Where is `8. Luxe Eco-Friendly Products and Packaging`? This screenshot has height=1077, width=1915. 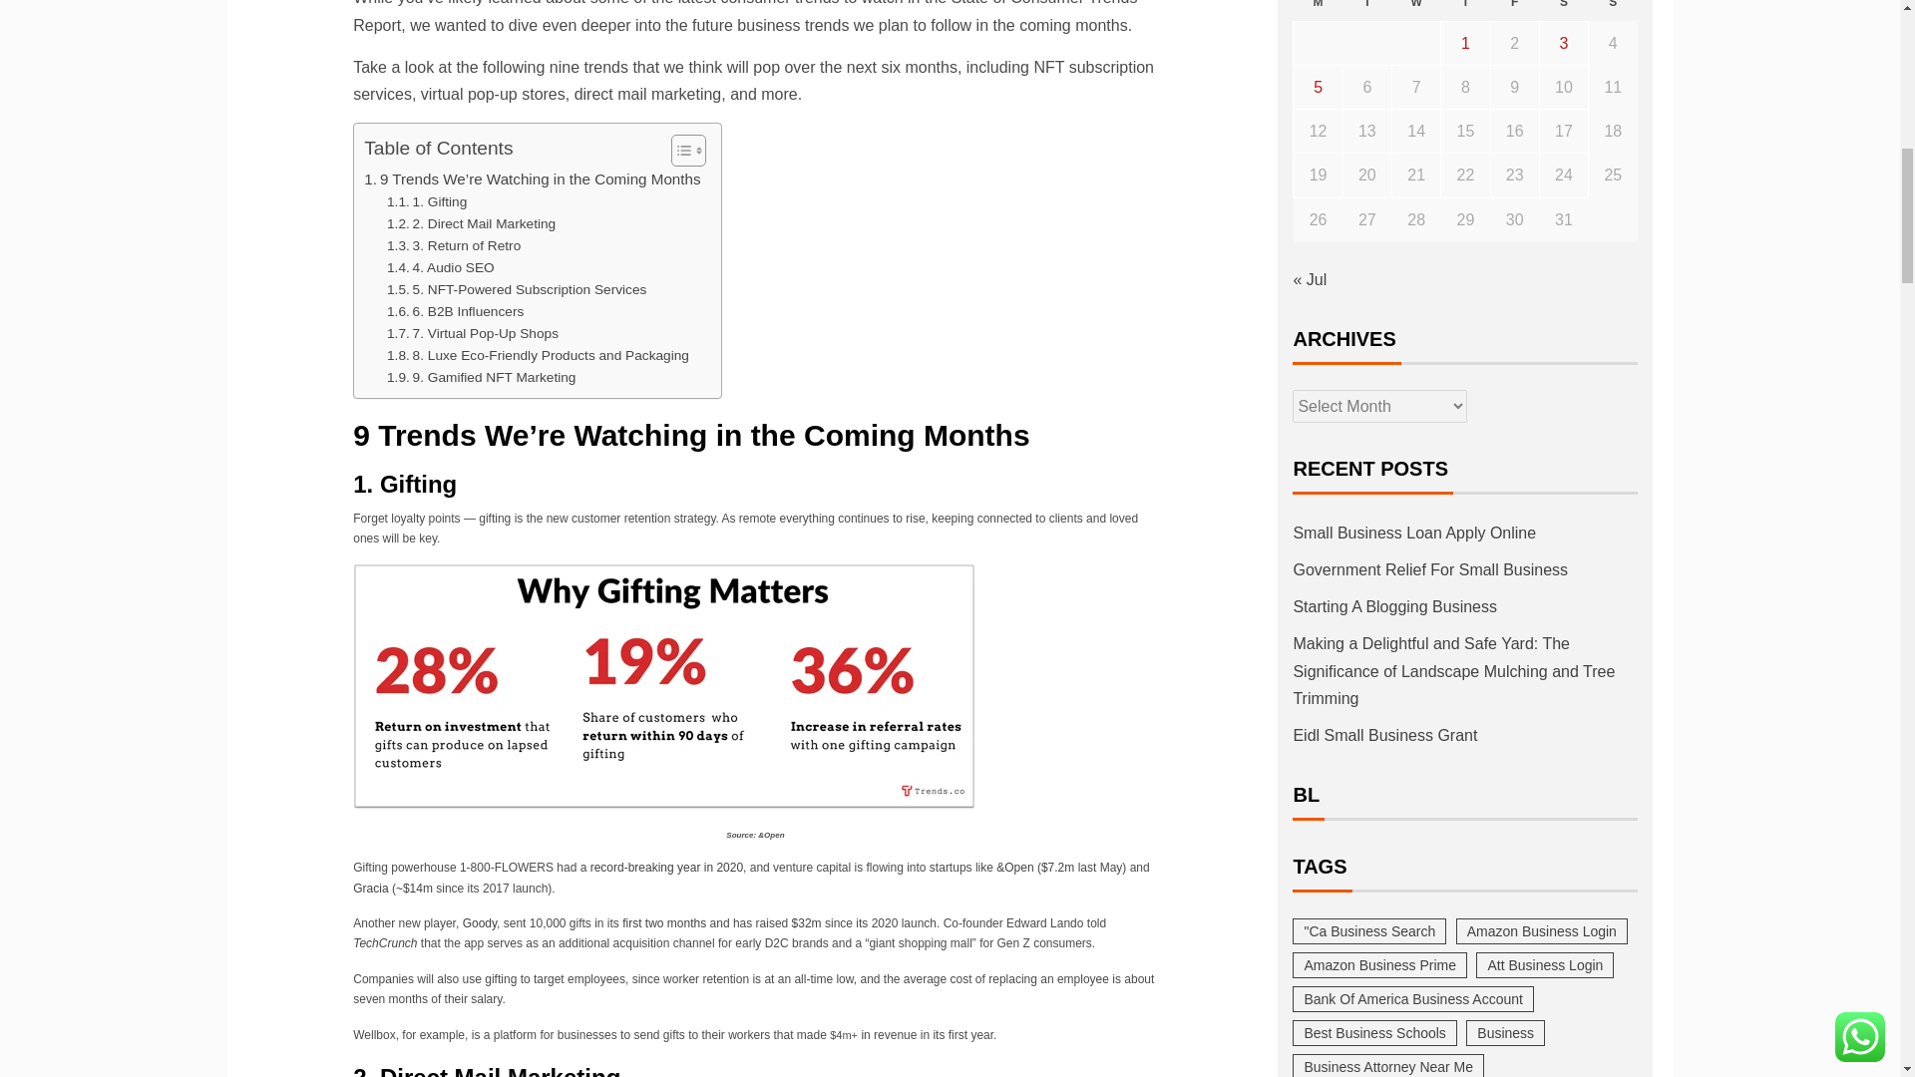 8. Luxe Eco-Friendly Products and Packaging is located at coordinates (538, 355).